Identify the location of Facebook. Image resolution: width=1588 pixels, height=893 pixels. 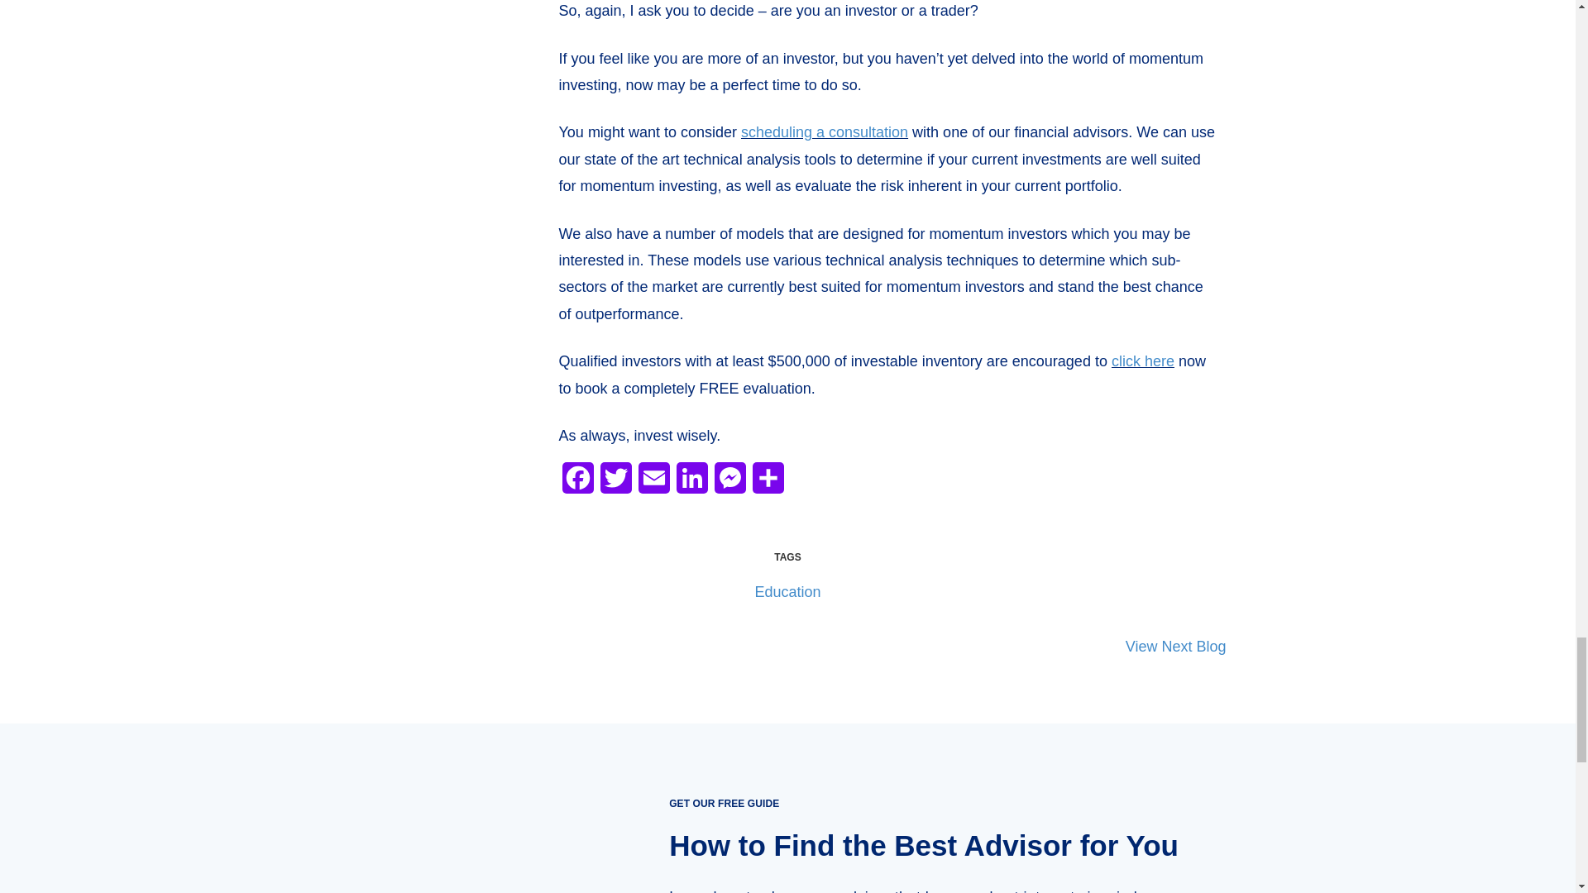
(577, 483).